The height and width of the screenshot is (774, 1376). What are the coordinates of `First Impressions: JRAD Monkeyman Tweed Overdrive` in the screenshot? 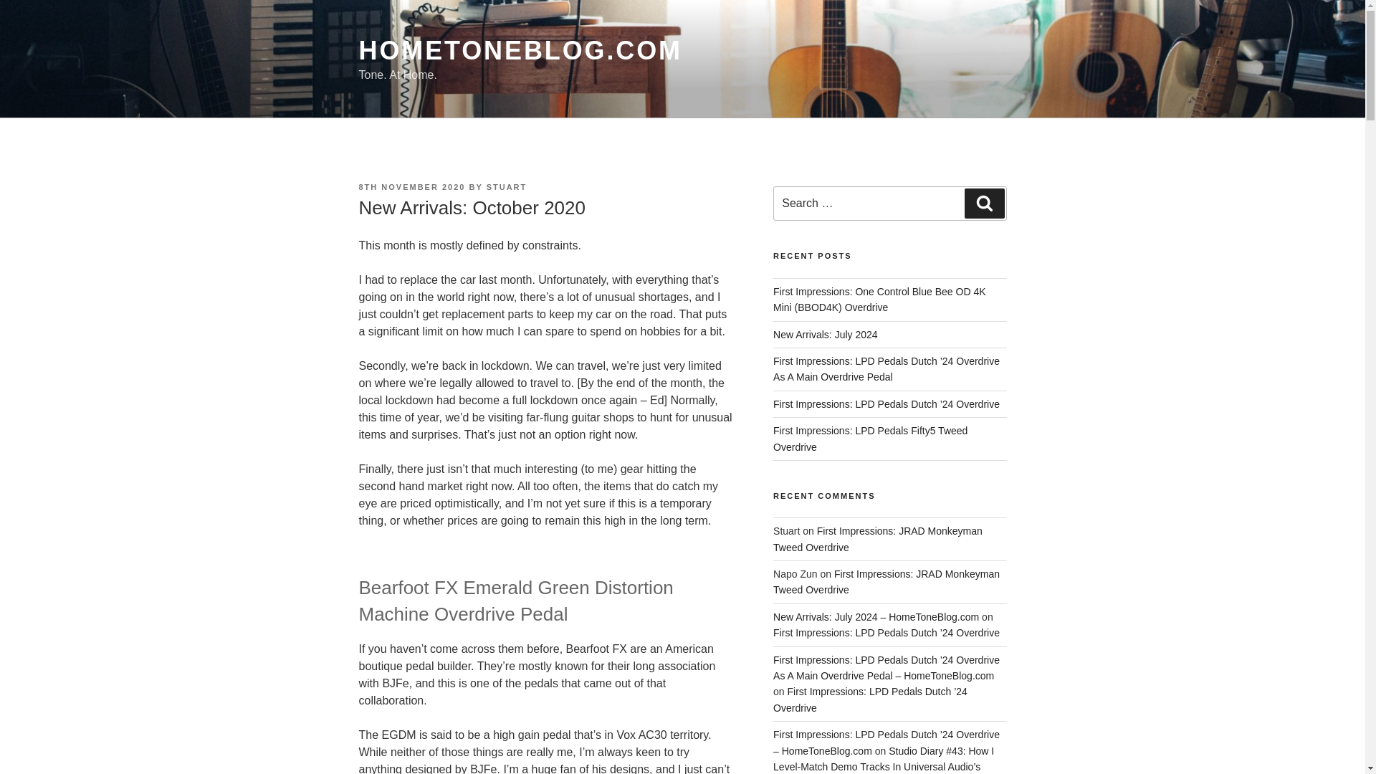 It's located at (887, 581).